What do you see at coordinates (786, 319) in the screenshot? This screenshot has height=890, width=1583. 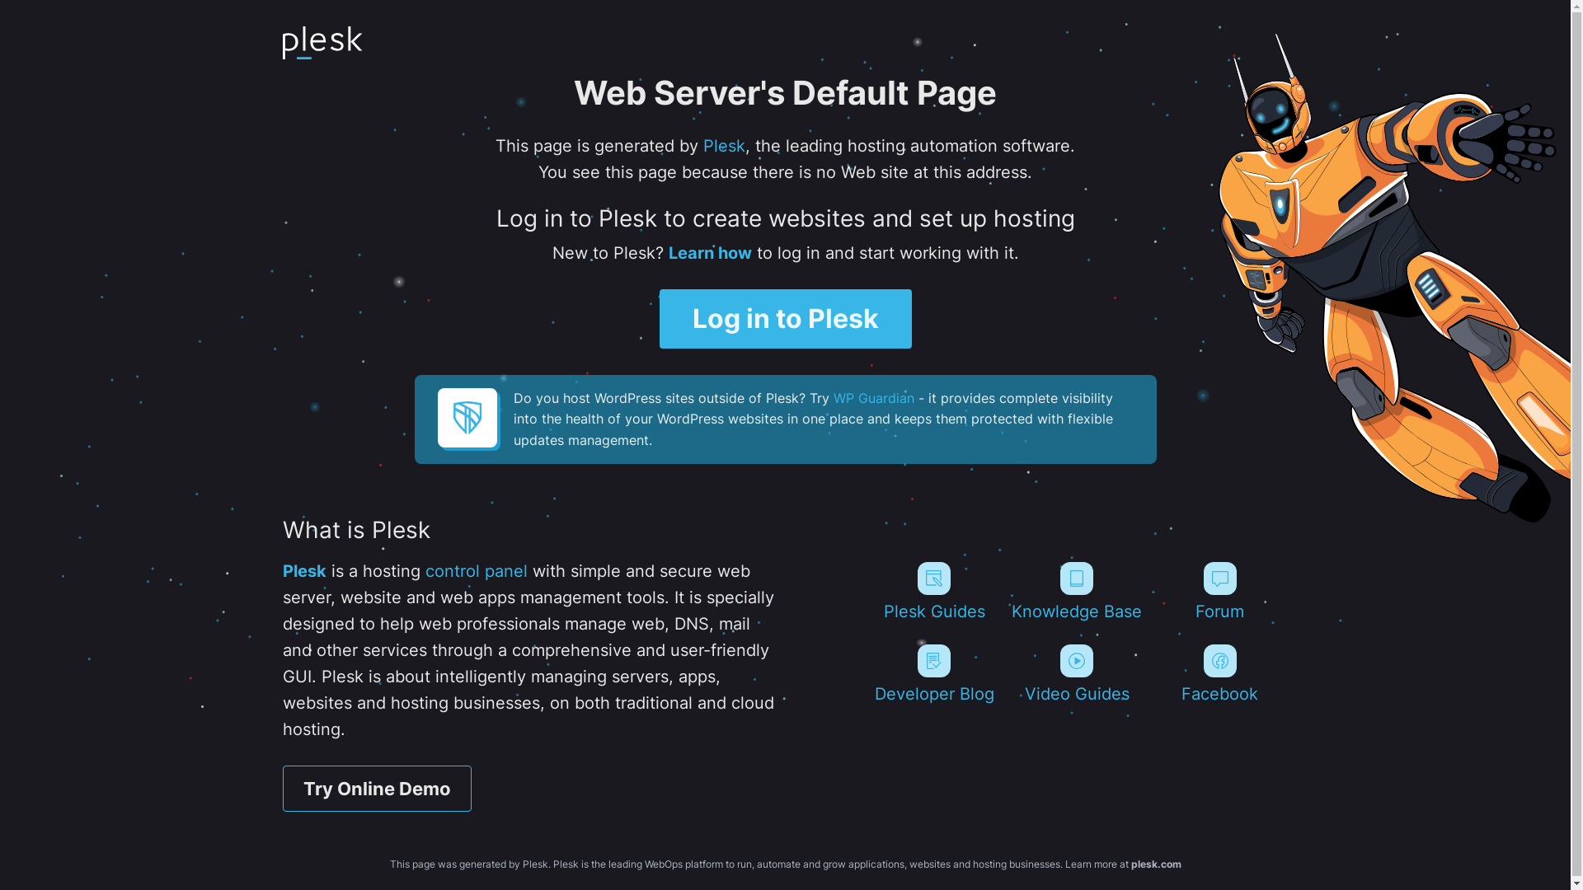 I see `Log in to Plesk` at bounding box center [786, 319].